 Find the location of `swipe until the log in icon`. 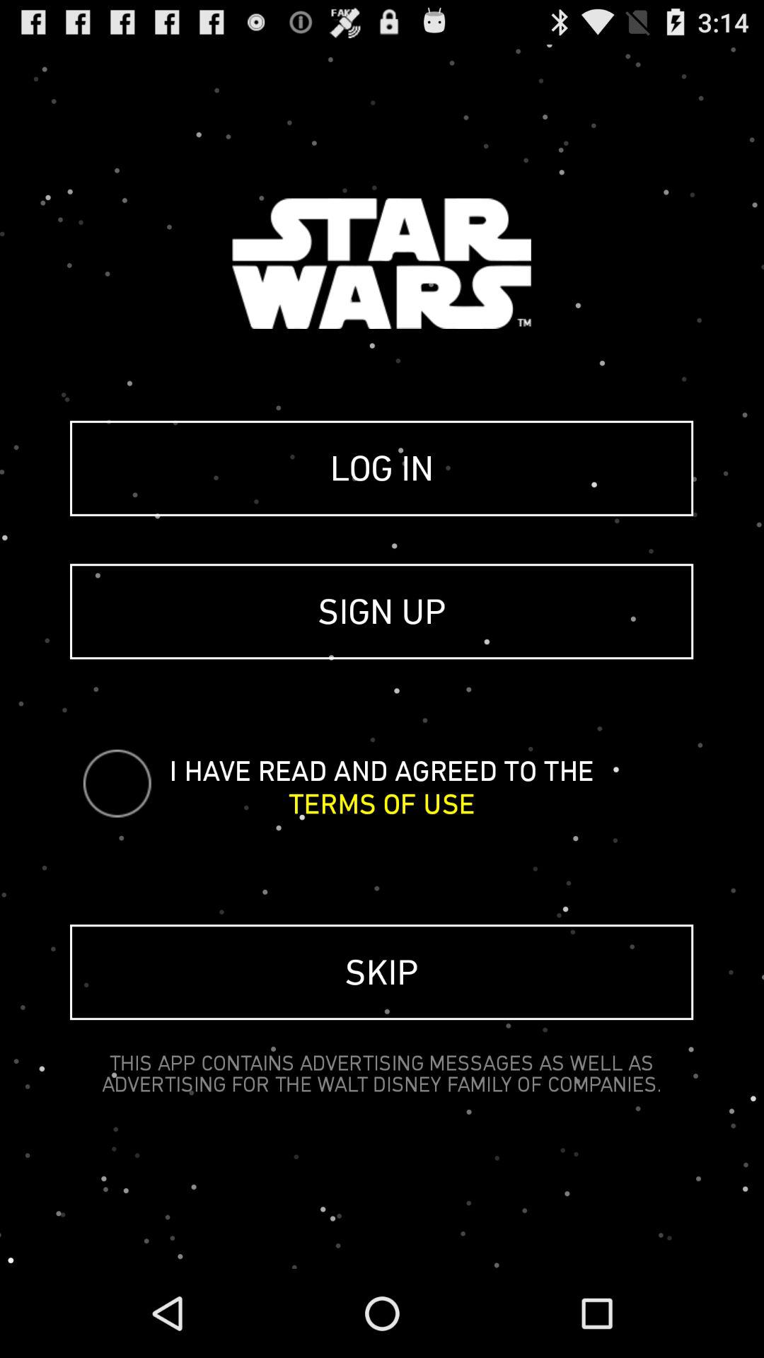

swipe until the log in icon is located at coordinates (382, 468).